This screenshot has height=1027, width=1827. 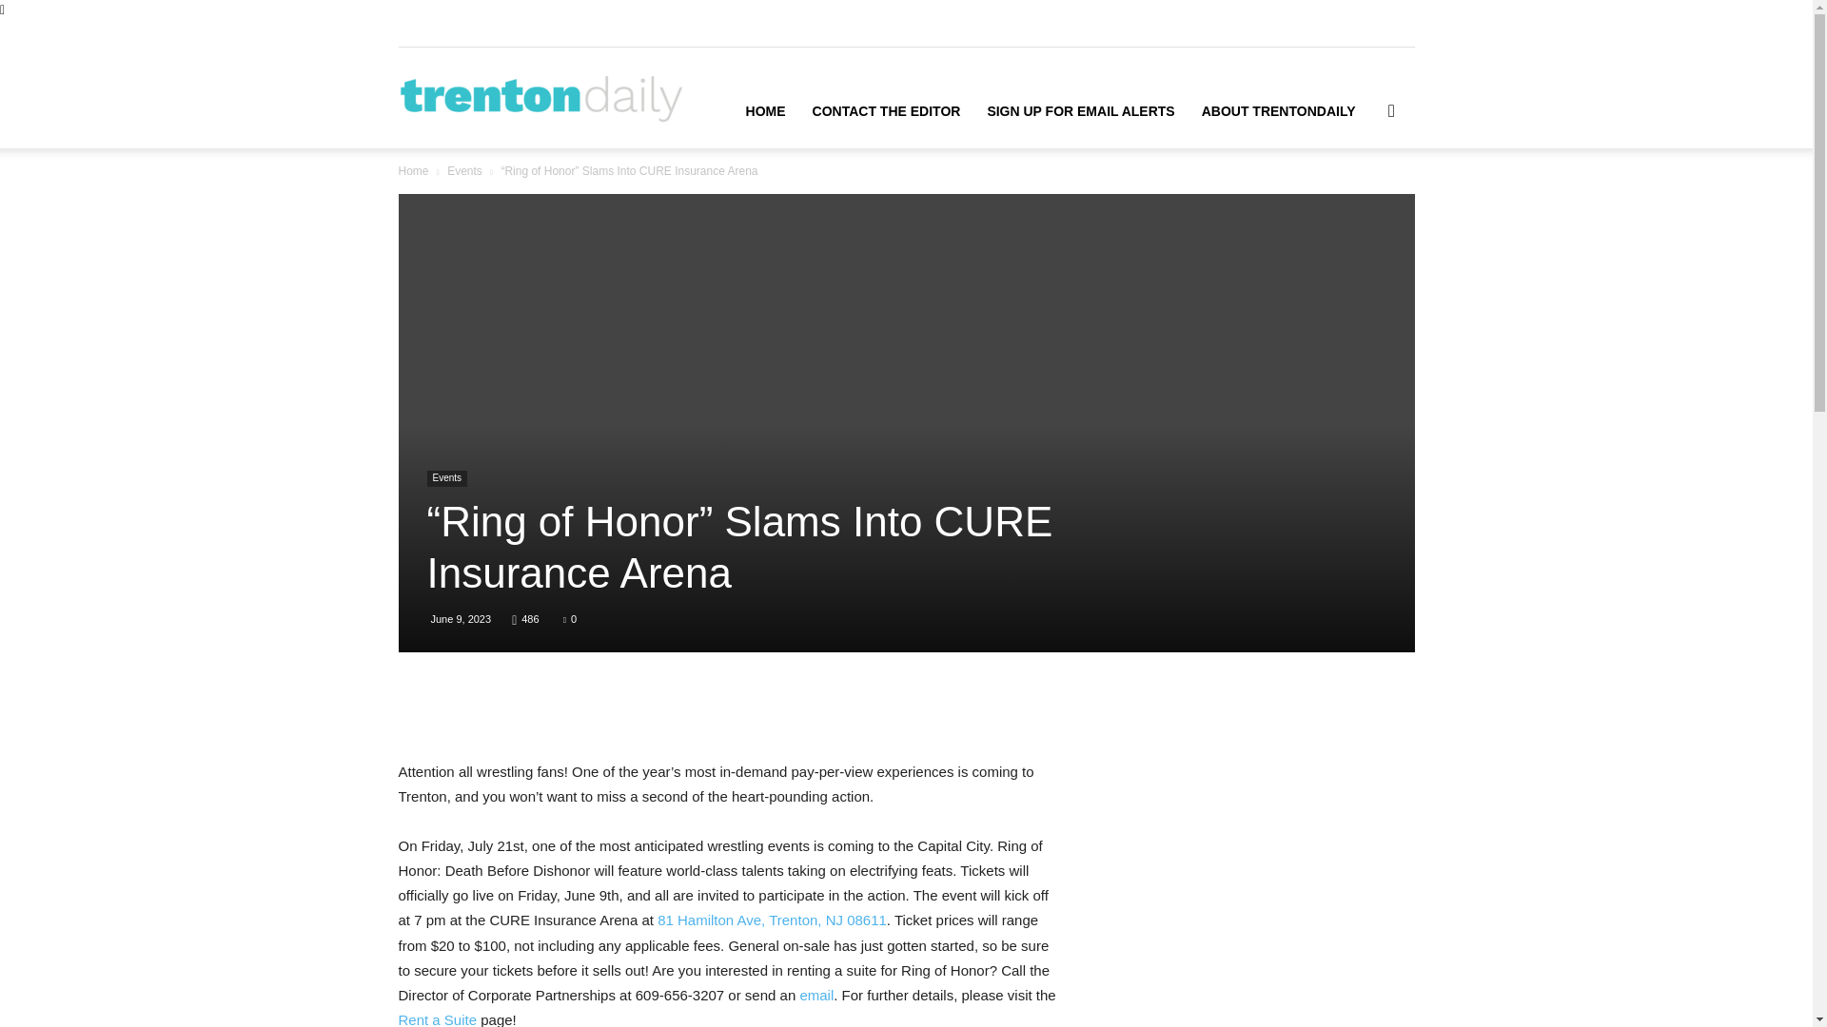 I want to click on Search, so click(x=1361, y=201).